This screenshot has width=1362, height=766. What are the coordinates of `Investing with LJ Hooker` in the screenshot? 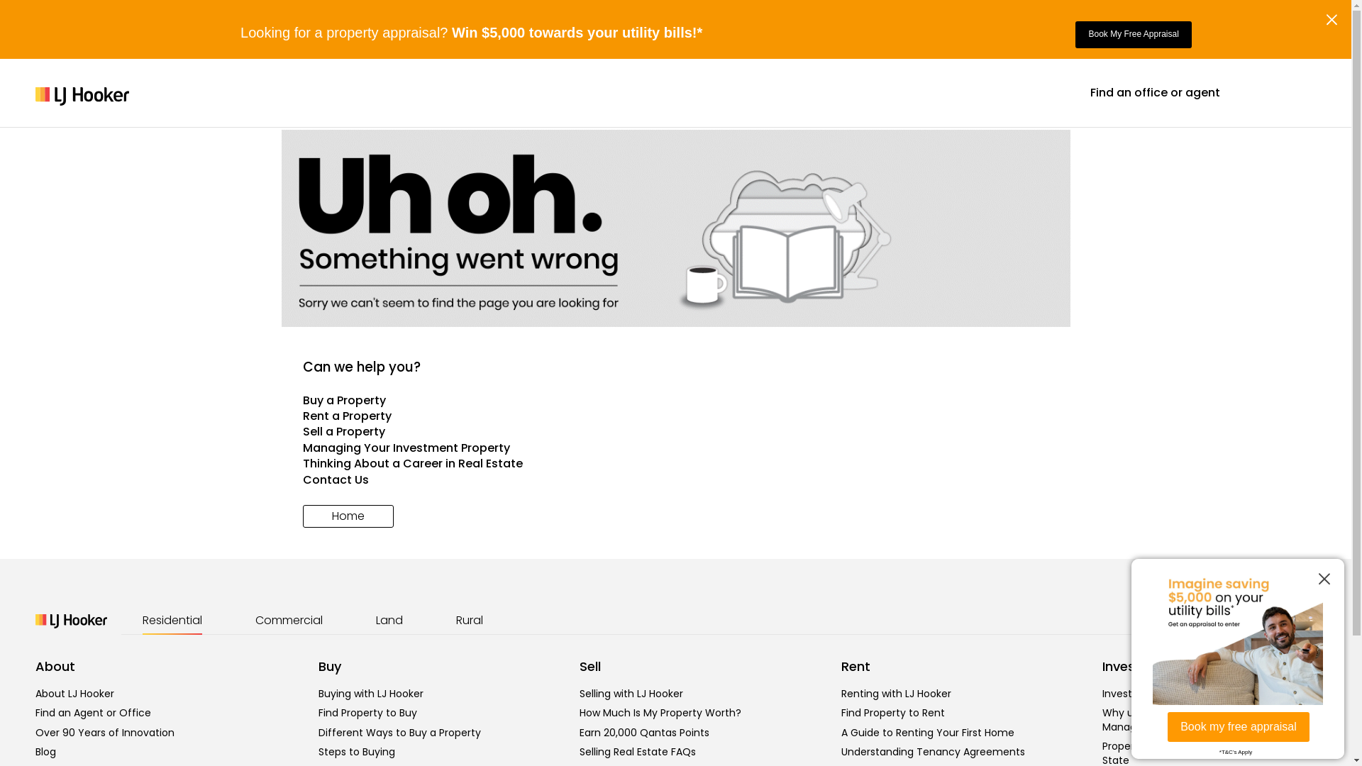 It's located at (1161, 694).